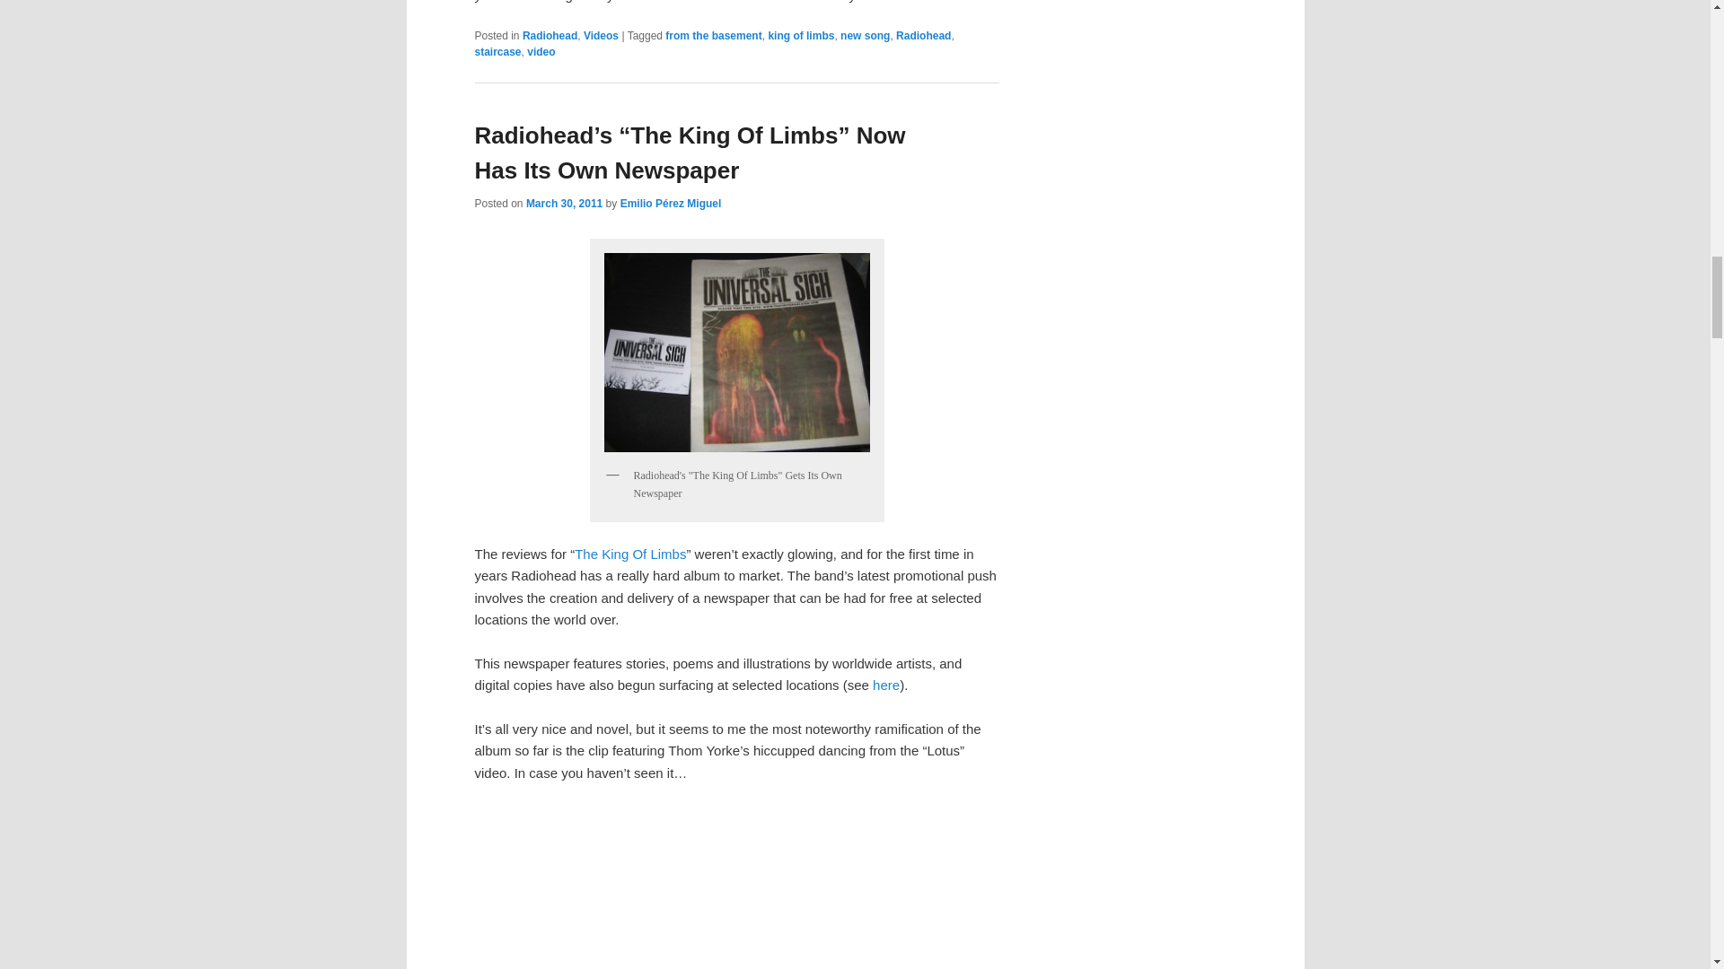  Describe the element at coordinates (564, 204) in the screenshot. I see `3:51 pm` at that location.